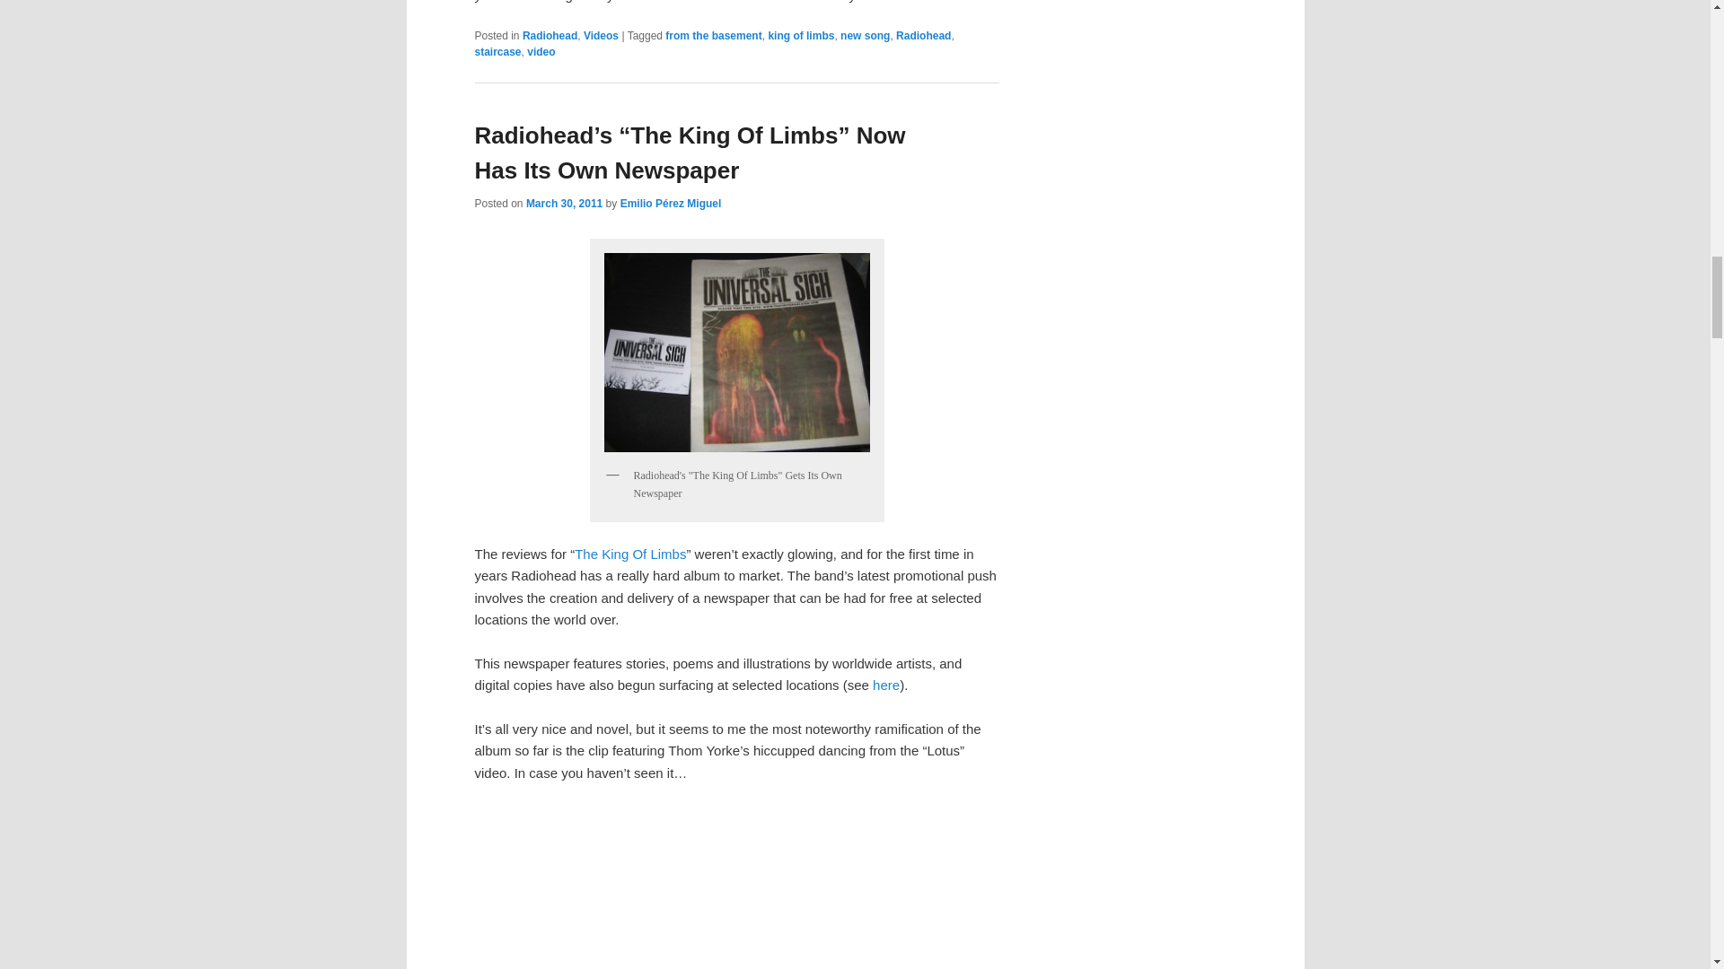  Describe the element at coordinates (564, 204) in the screenshot. I see `3:51 pm` at that location.